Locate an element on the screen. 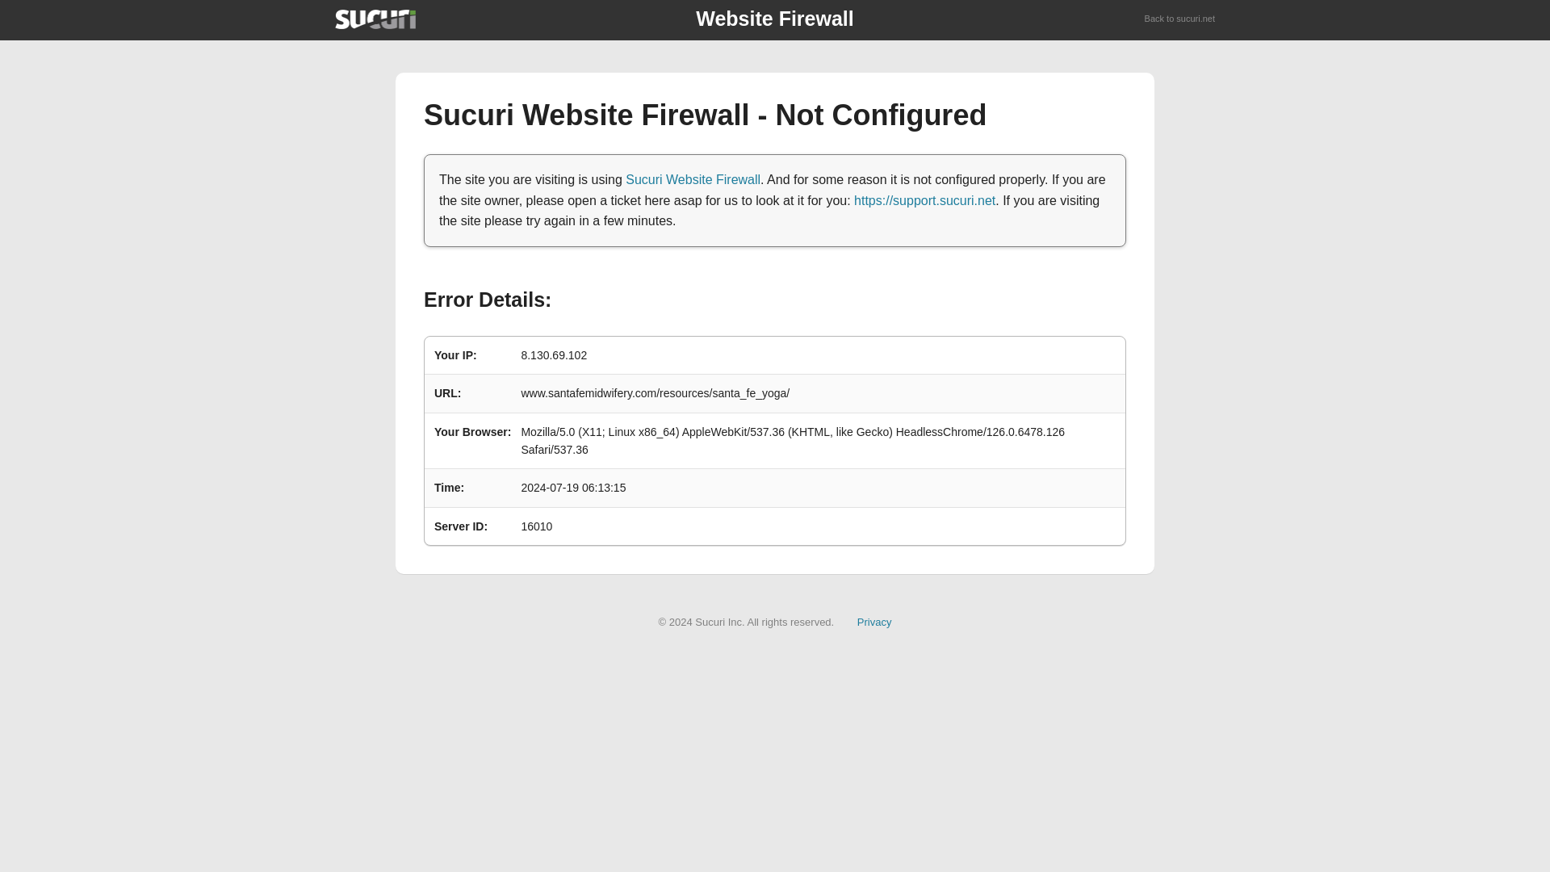 Image resolution: width=1550 pixels, height=872 pixels. Sucuri Website Firewall is located at coordinates (693, 179).